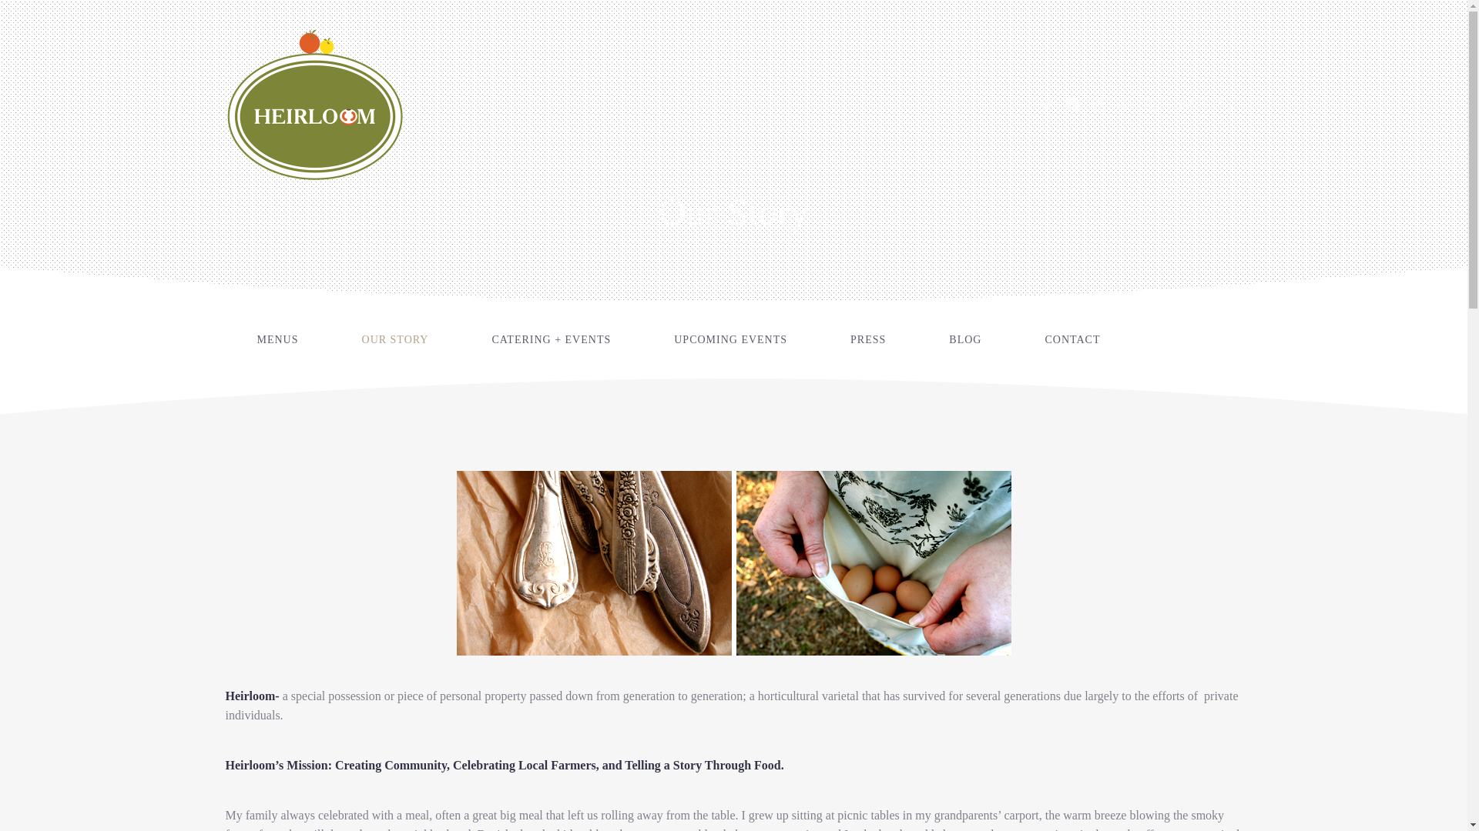 Image resolution: width=1479 pixels, height=831 pixels. I want to click on OUR STORY, so click(396, 340).